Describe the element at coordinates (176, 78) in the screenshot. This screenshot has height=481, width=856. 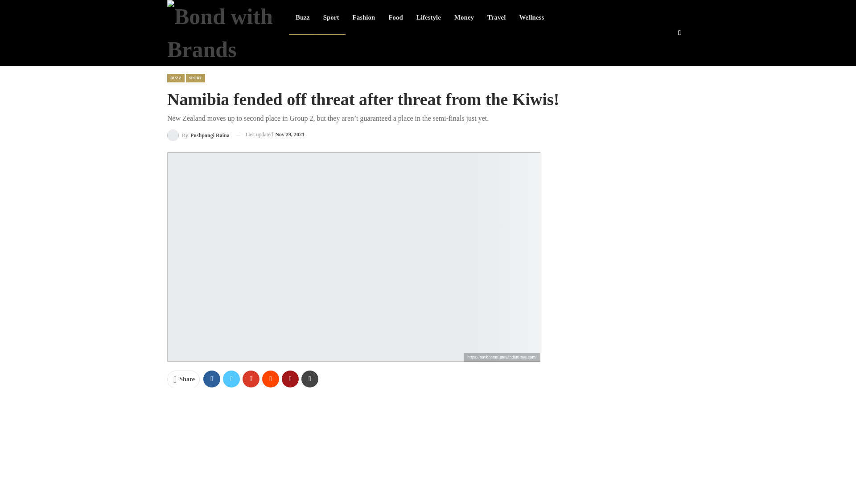
I see `BUZZ` at that location.